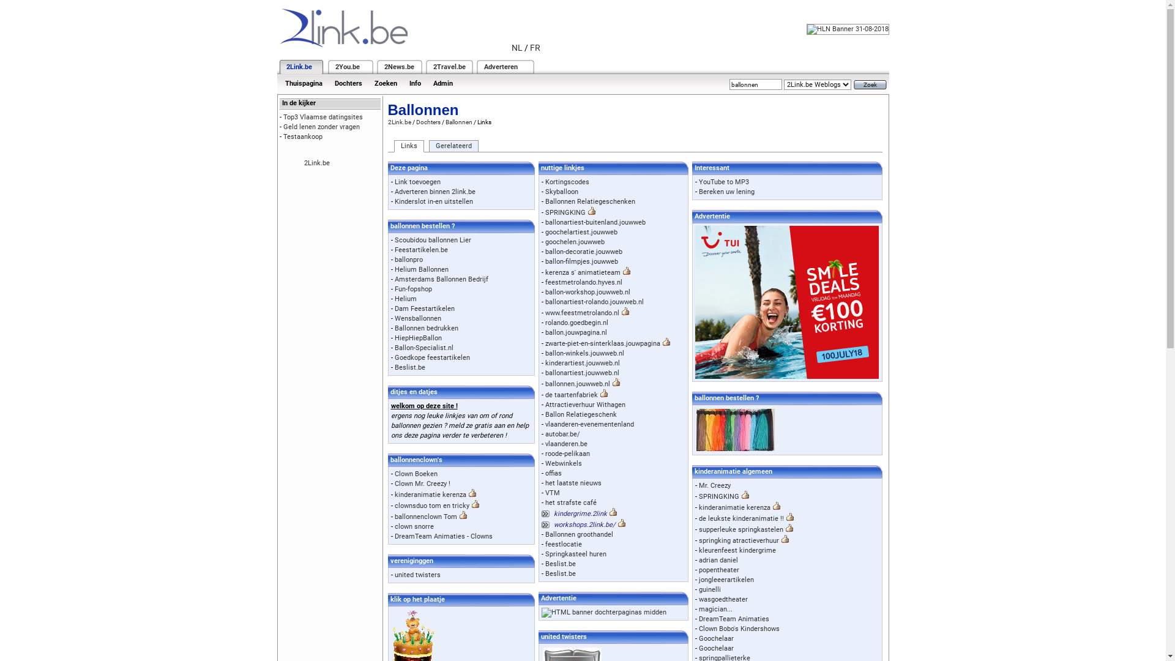 The width and height of the screenshot is (1175, 661). I want to click on Kinderslot in-en uitstellen, so click(433, 202).